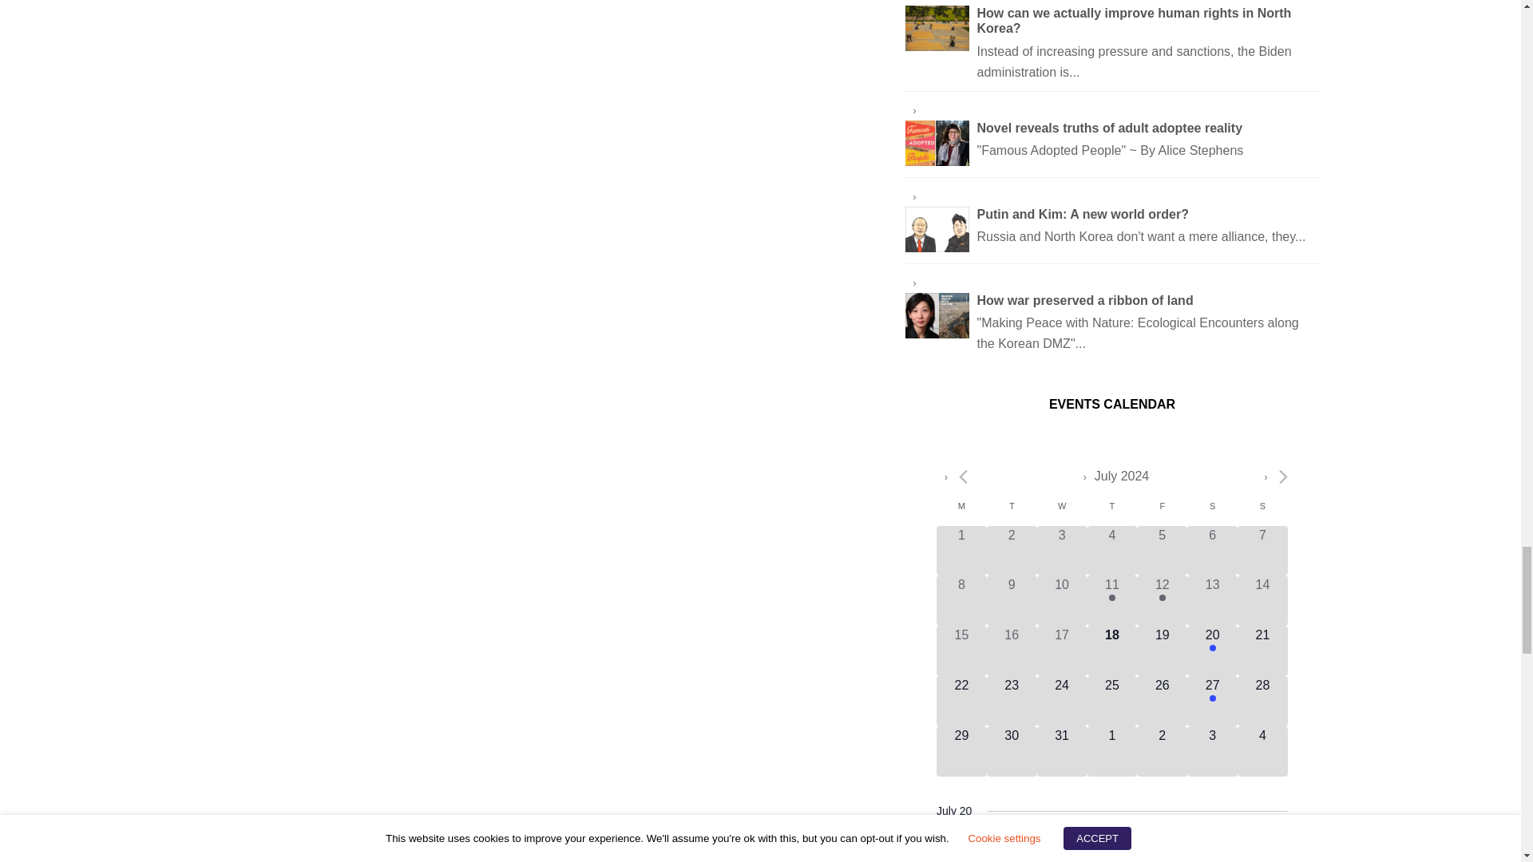  I want to click on Has events, so click(1212, 698).